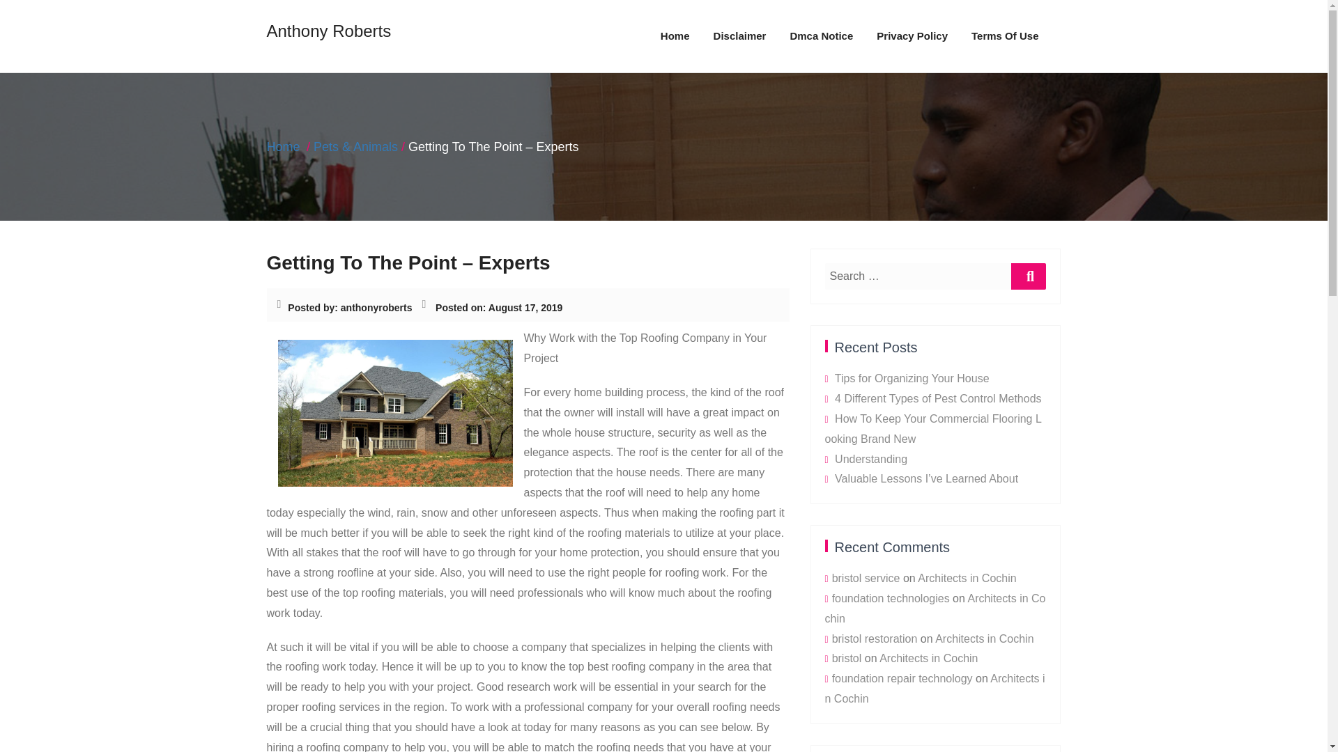 Image resolution: width=1338 pixels, height=752 pixels. What do you see at coordinates (328, 33) in the screenshot?
I see `Anthony Roberts` at bounding box center [328, 33].